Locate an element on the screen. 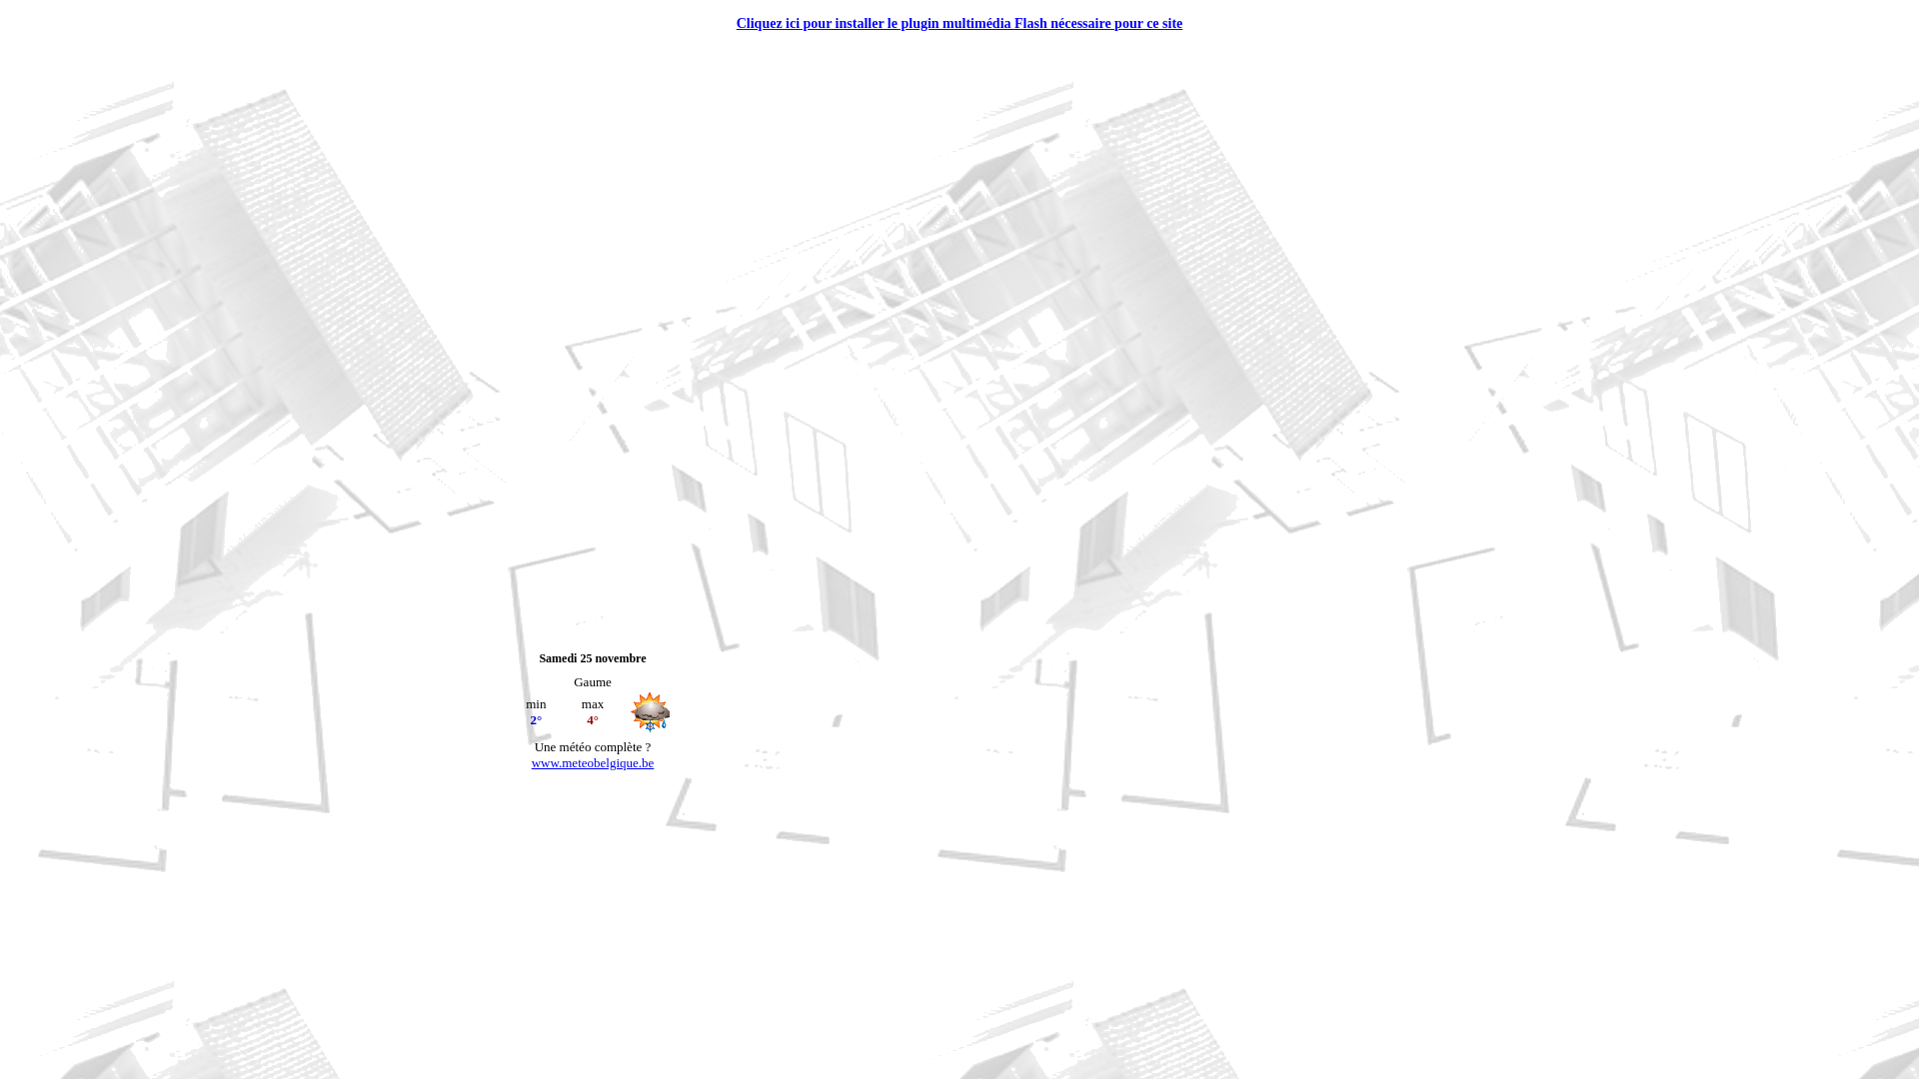 The width and height of the screenshot is (1919, 1079).   is located at coordinates (510, 789).